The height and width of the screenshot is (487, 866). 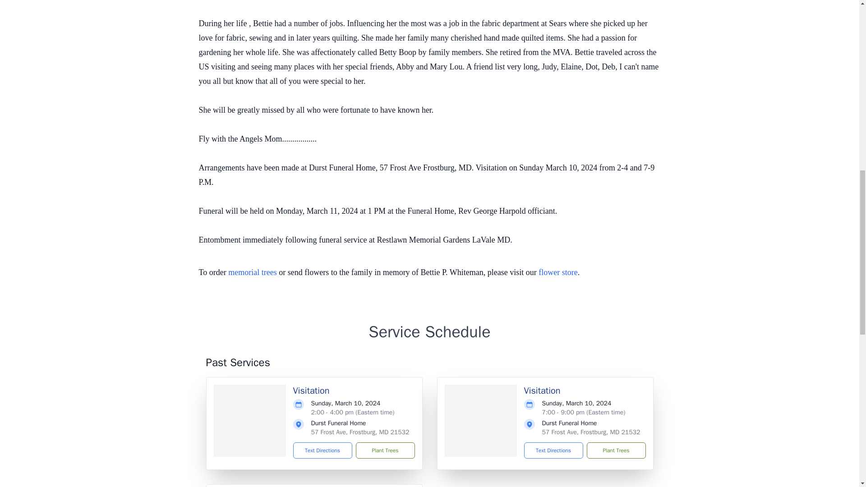 What do you see at coordinates (252, 272) in the screenshot?
I see `memorial trees` at bounding box center [252, 272].